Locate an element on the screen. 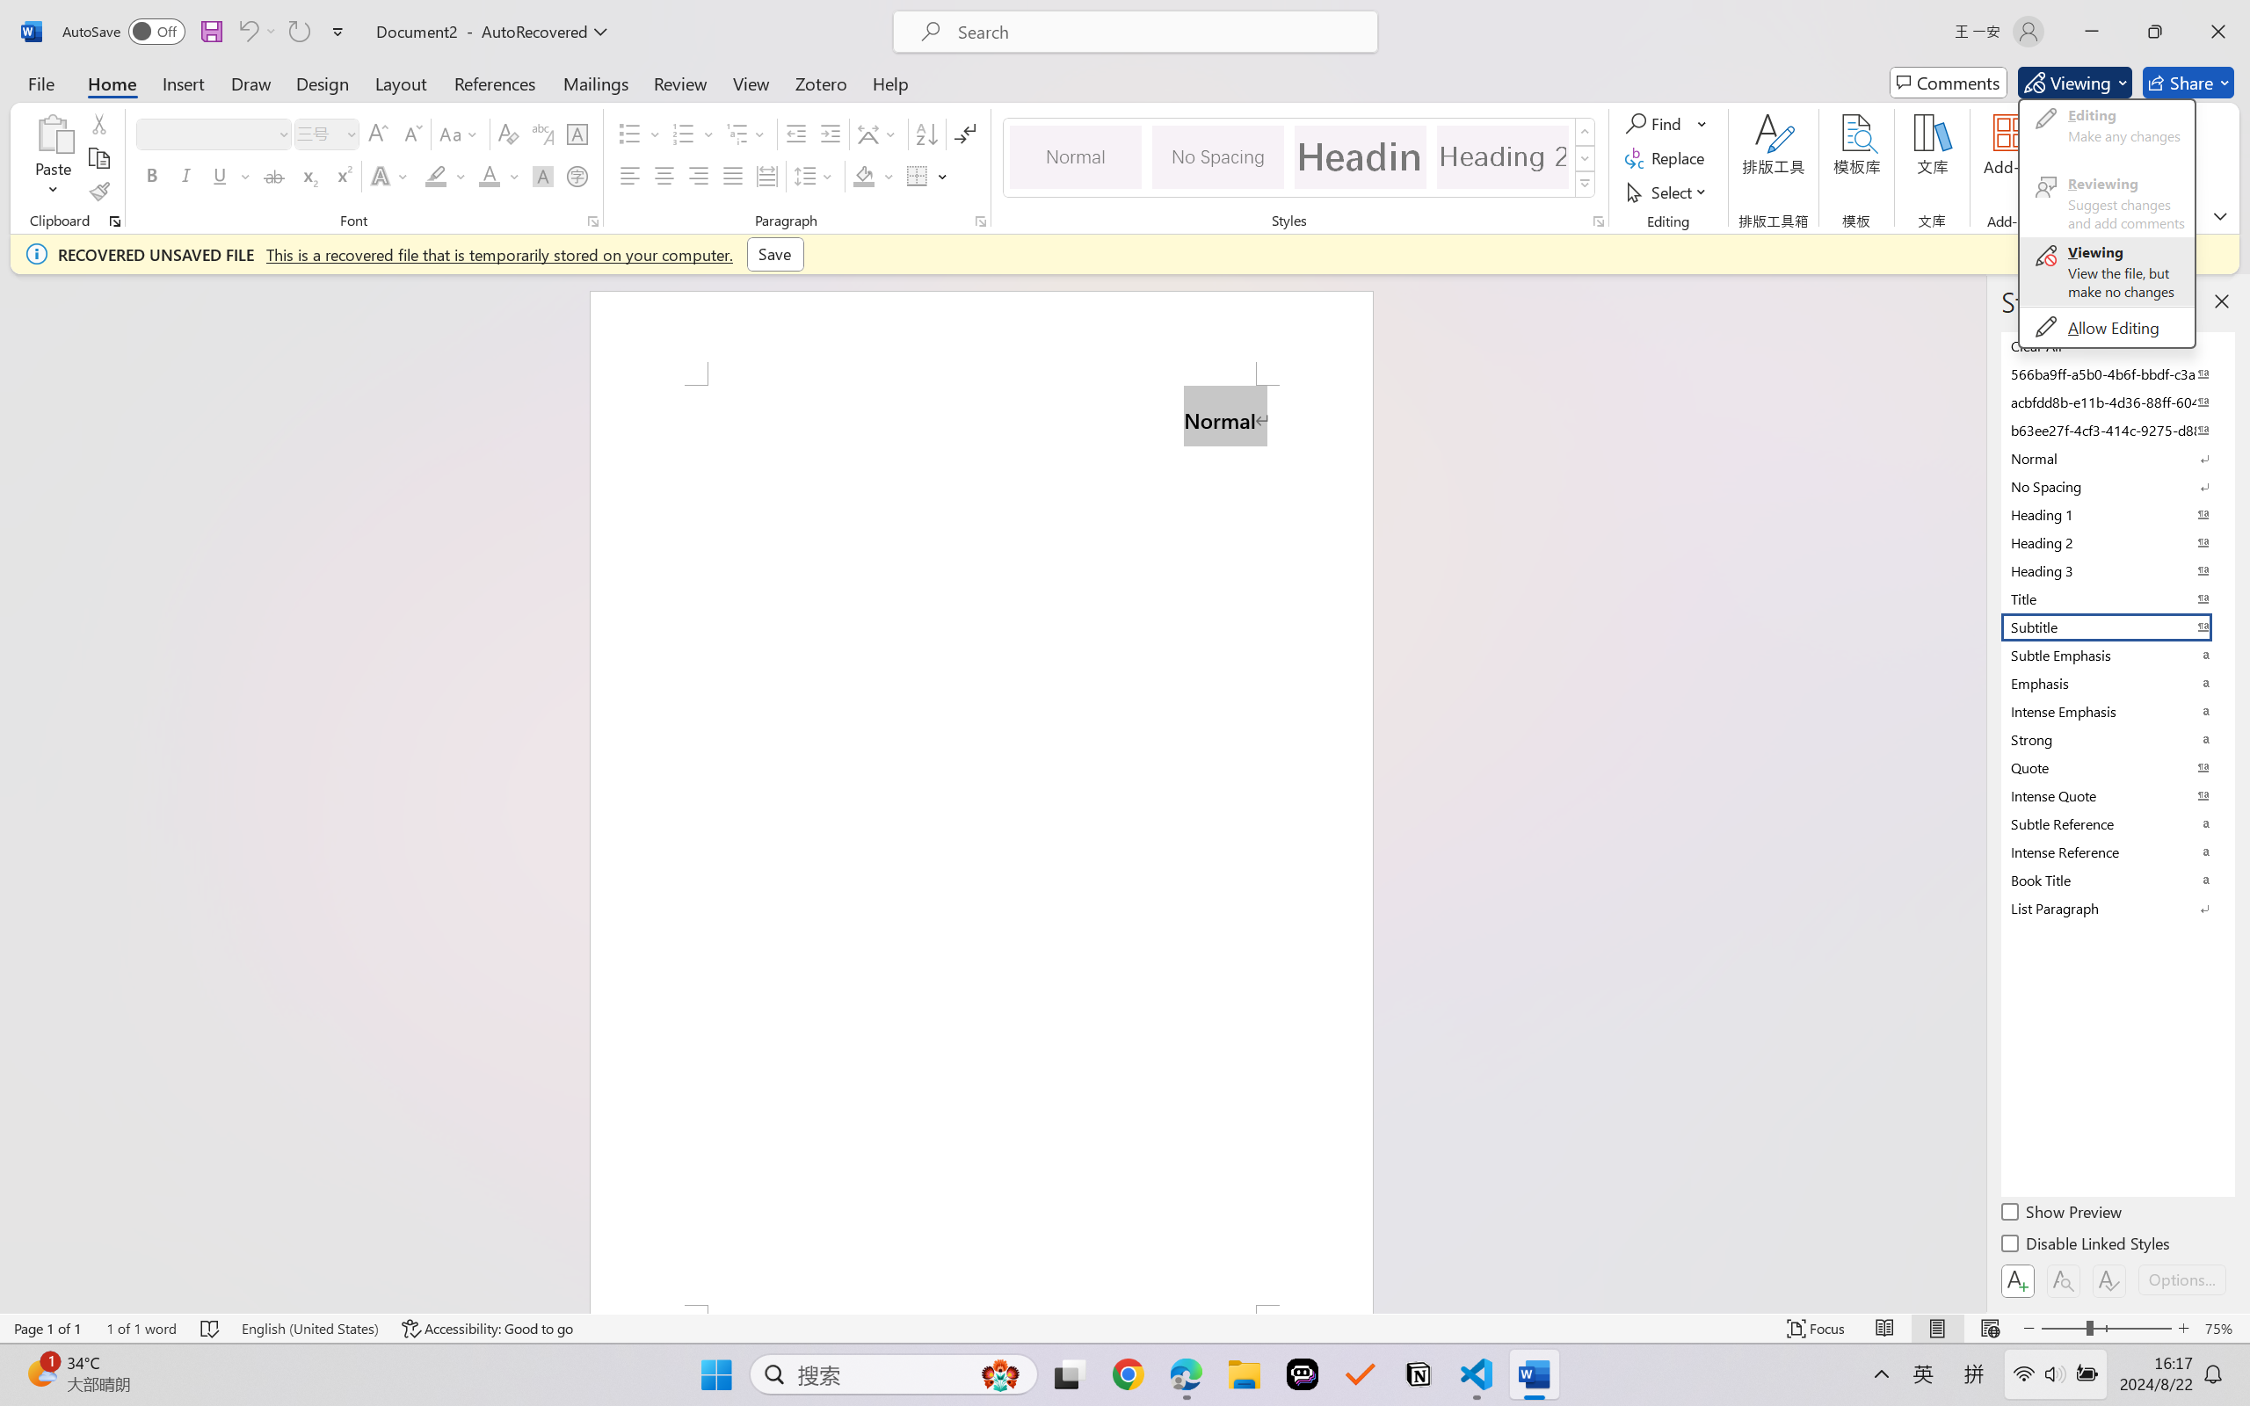 This screenshot has width=2250, height=1406. Intense Quote is located at coordinates (2116, 795).